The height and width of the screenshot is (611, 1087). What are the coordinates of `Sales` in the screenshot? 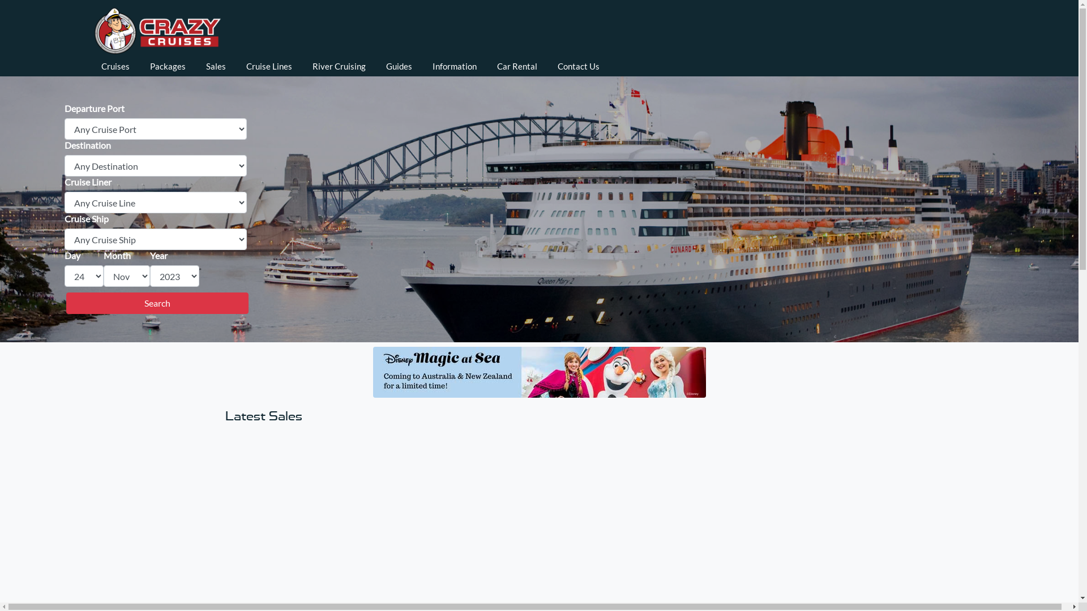 It's located at (216, 67).